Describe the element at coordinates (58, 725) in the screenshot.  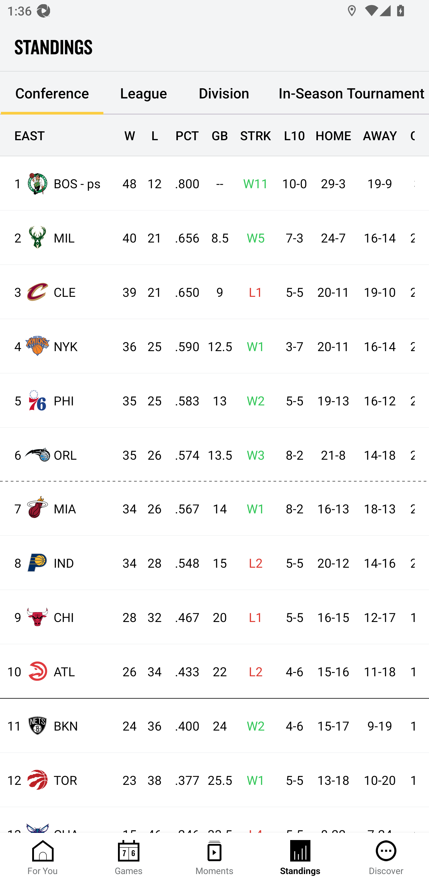
I see `11 BKN` at that location.